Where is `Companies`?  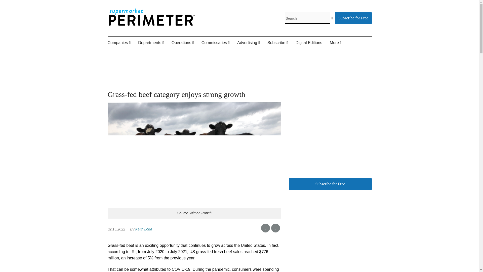
Companies is located at coordinates (123, 43).